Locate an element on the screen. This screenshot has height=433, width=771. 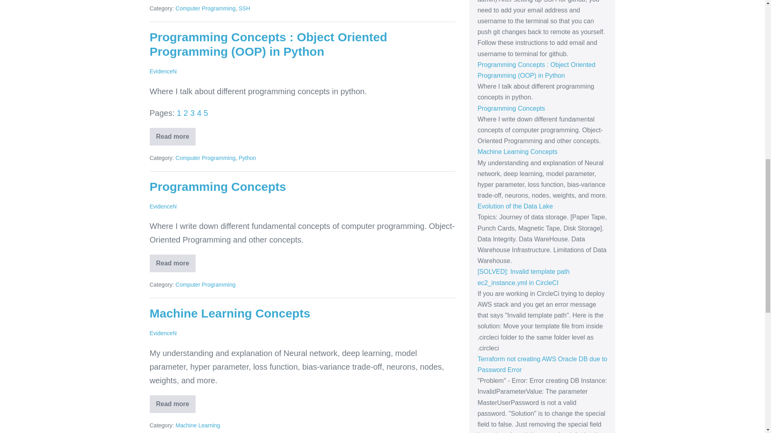
View all posts by EvidenceN is located at coordinates (163, 333).